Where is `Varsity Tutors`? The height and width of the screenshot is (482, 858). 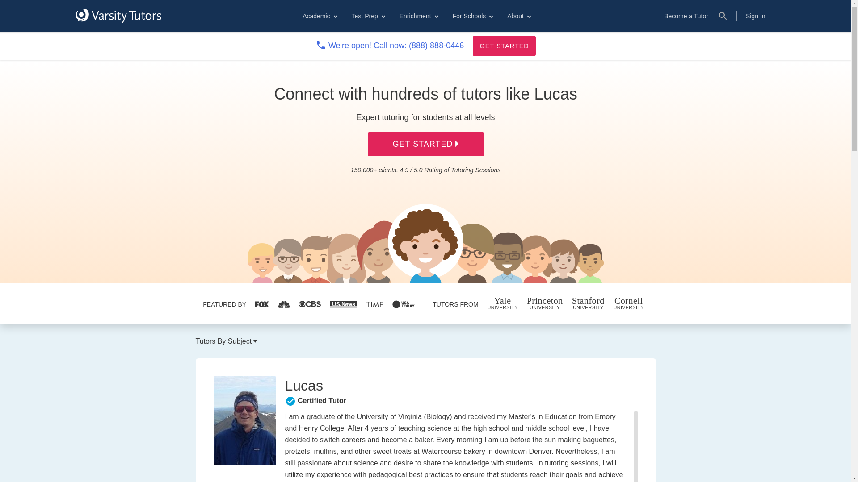 Varsity Tutors is located at coordinates (118, 16).